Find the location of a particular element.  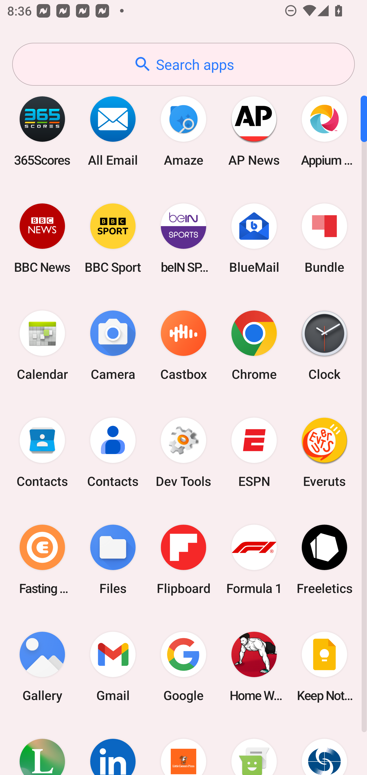

Fasting Coach is located at coordinates (42, 559).